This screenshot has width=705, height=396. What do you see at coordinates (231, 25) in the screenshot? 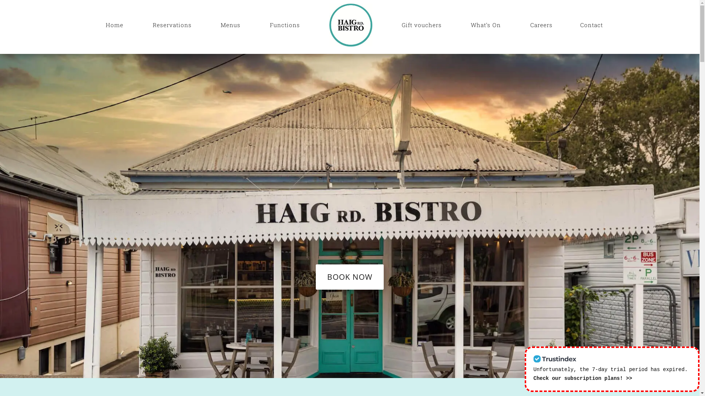
I see `Menus` at bounding box center [231, 25].